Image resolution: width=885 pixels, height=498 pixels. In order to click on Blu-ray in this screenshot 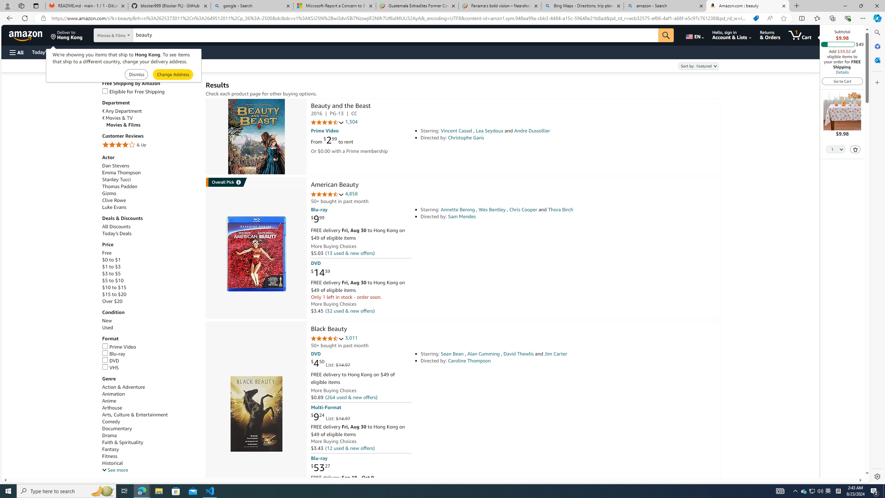, I will do `click(113, 353)`.